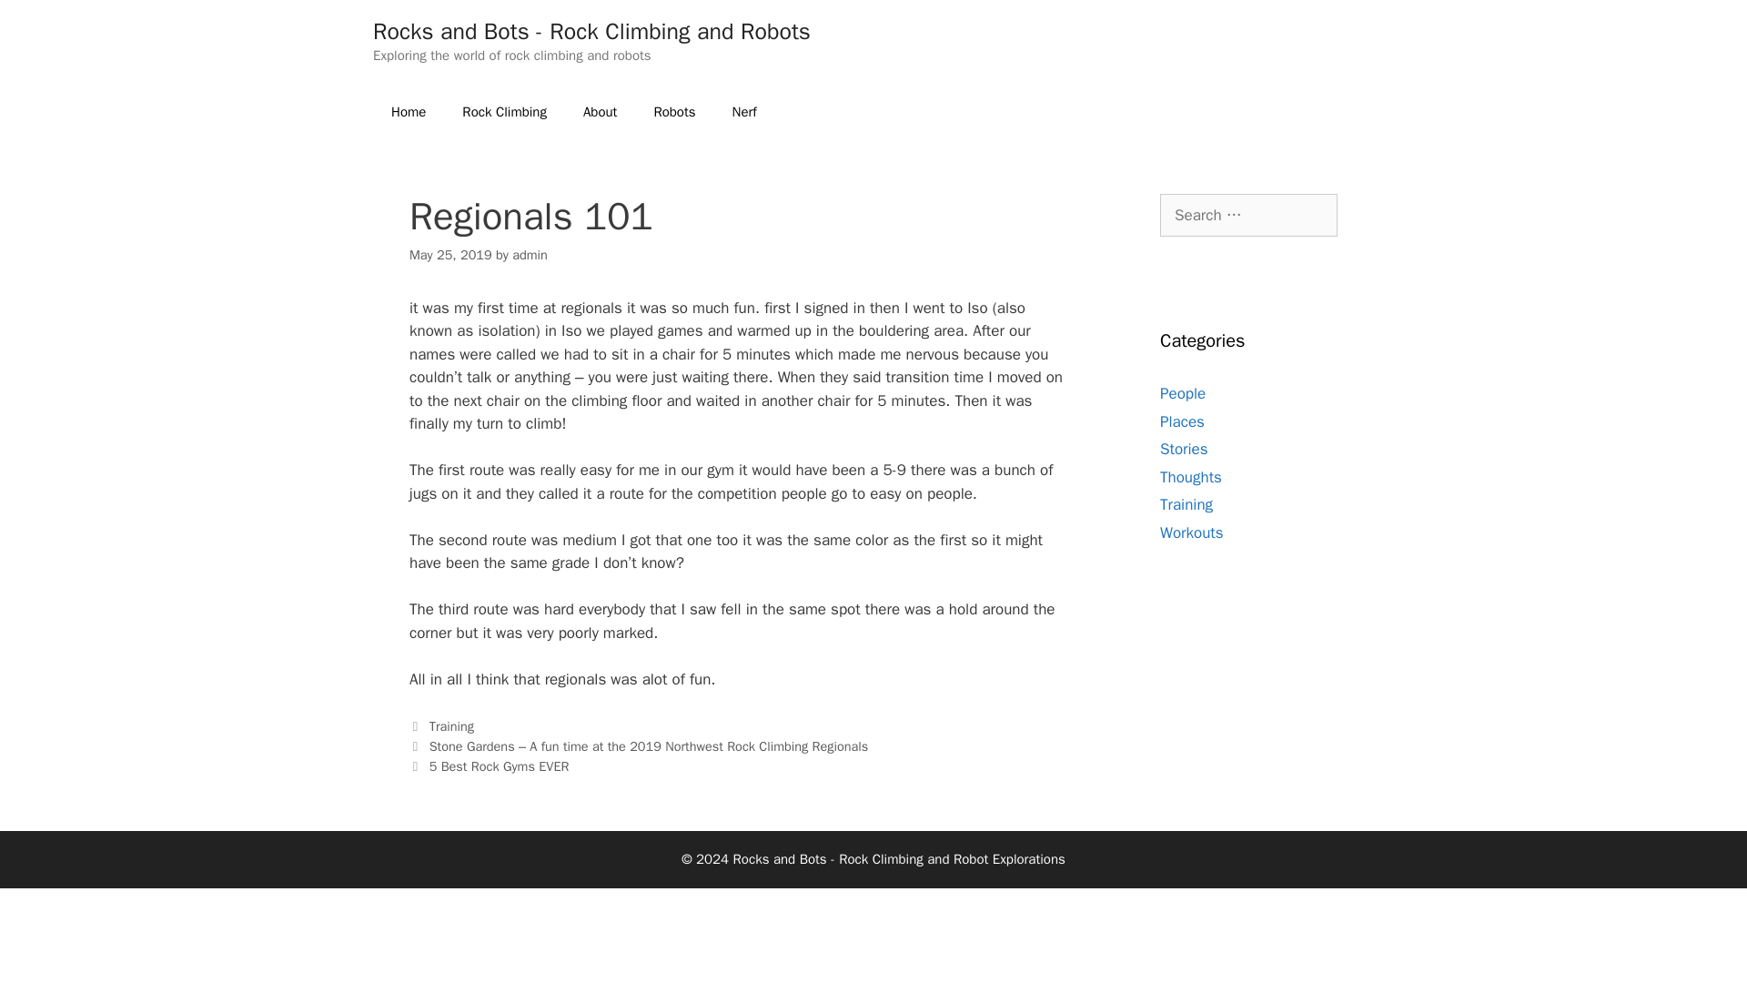 The width and height of the screenshot is (1747, 983). Describe the element at coordinates (1192, 532) in the screenshot. I see `Workouts` at that location.